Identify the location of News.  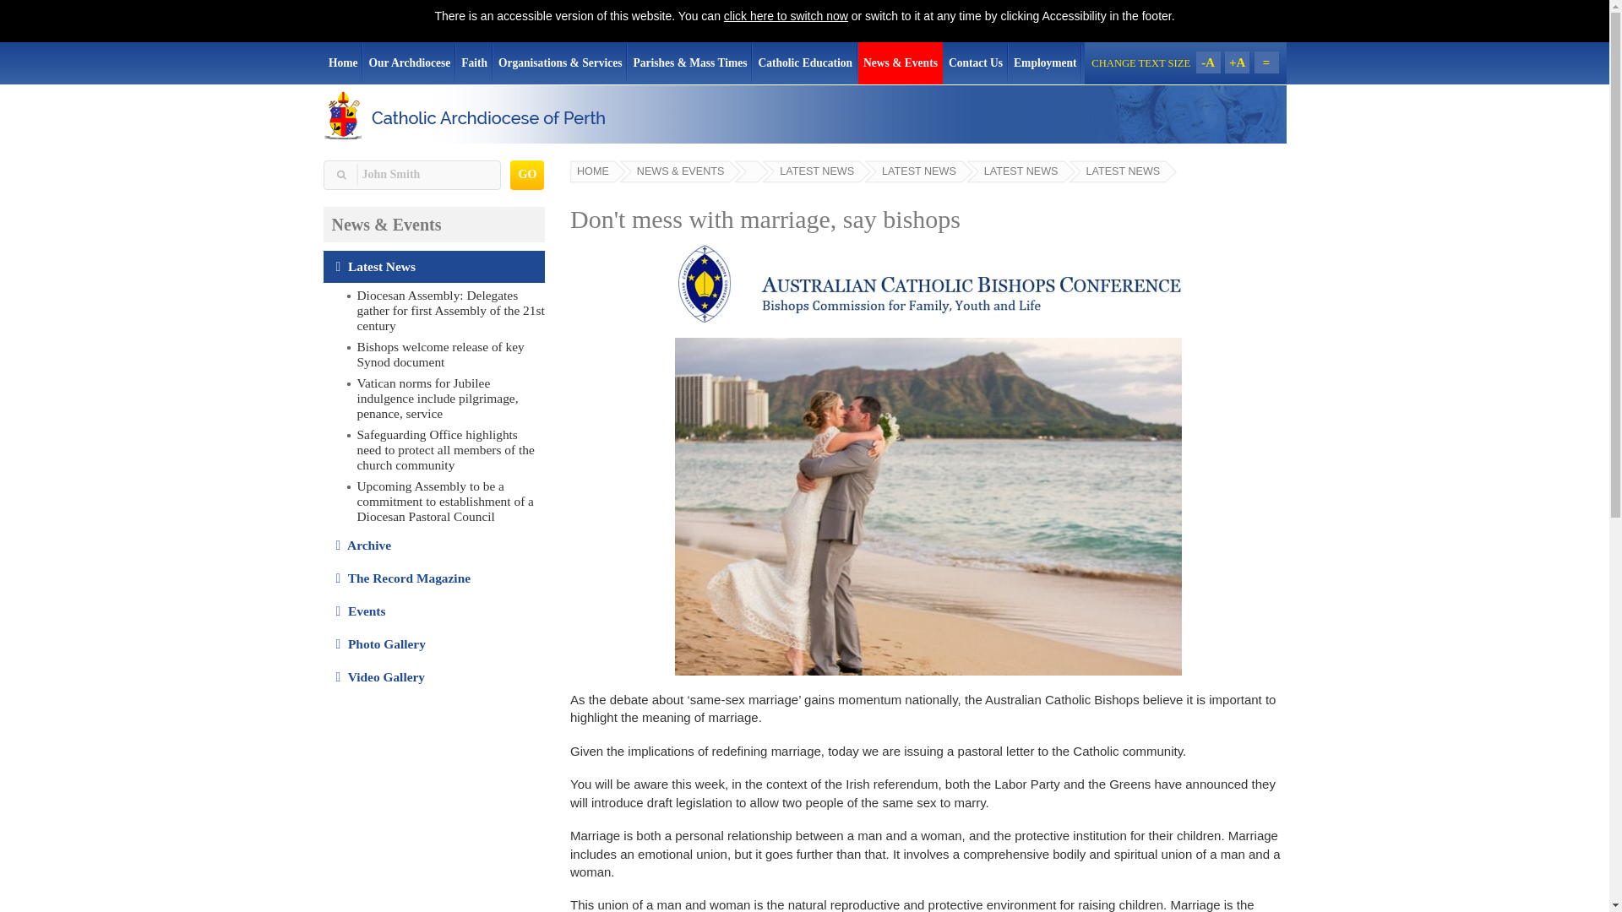
(434, 267).